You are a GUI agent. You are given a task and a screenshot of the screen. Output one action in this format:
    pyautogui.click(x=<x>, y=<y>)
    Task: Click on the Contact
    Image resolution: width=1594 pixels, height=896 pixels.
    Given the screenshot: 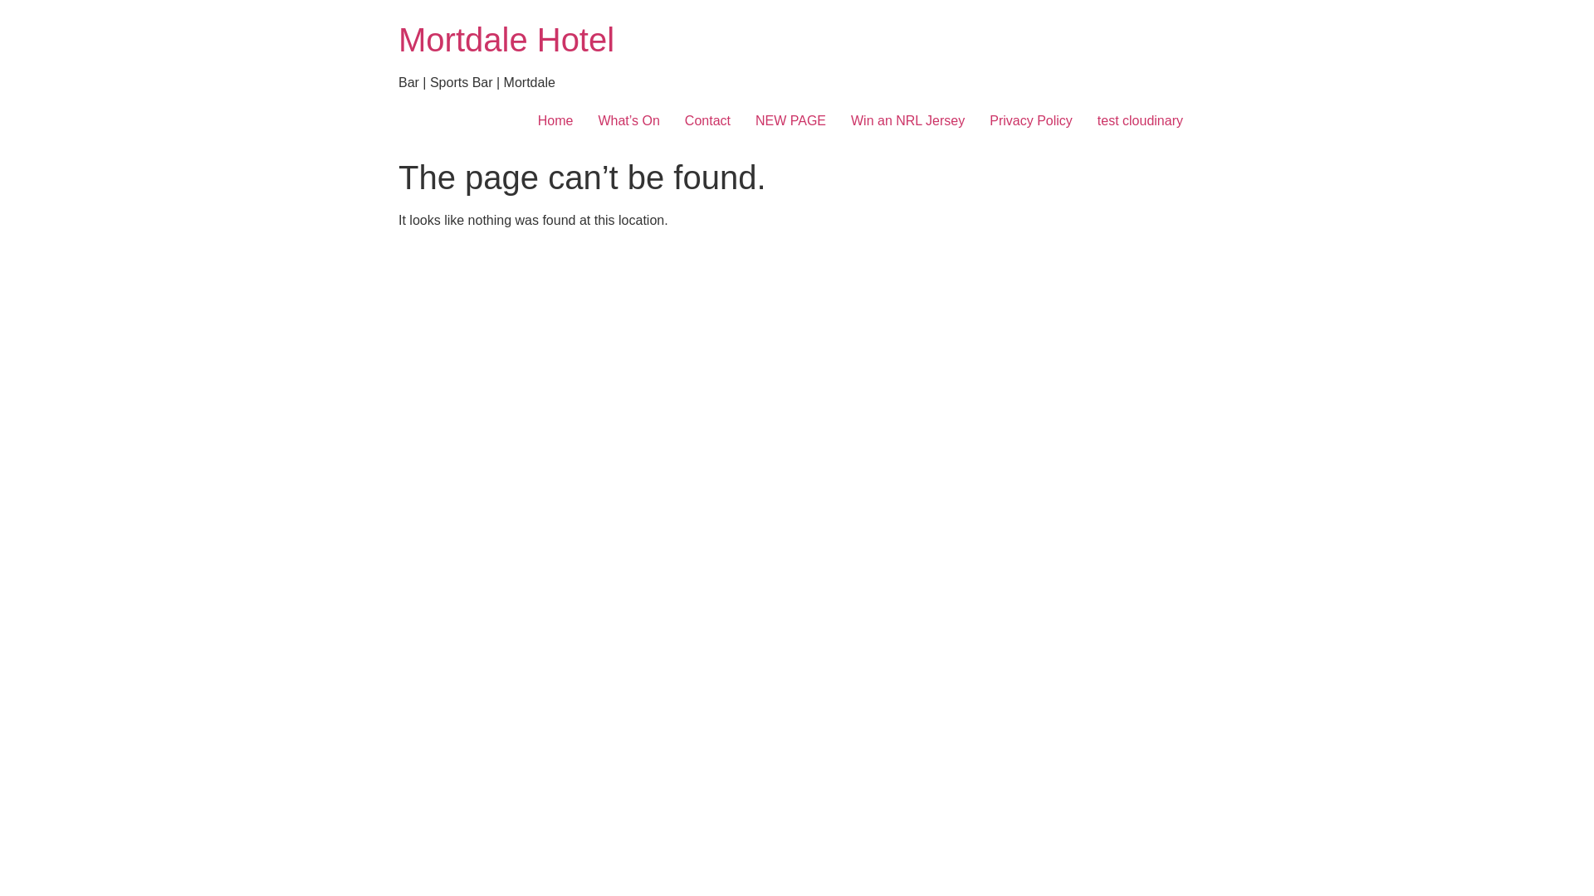 What is the action you would take?
    pyautogui.click(x=707, y=121)
    